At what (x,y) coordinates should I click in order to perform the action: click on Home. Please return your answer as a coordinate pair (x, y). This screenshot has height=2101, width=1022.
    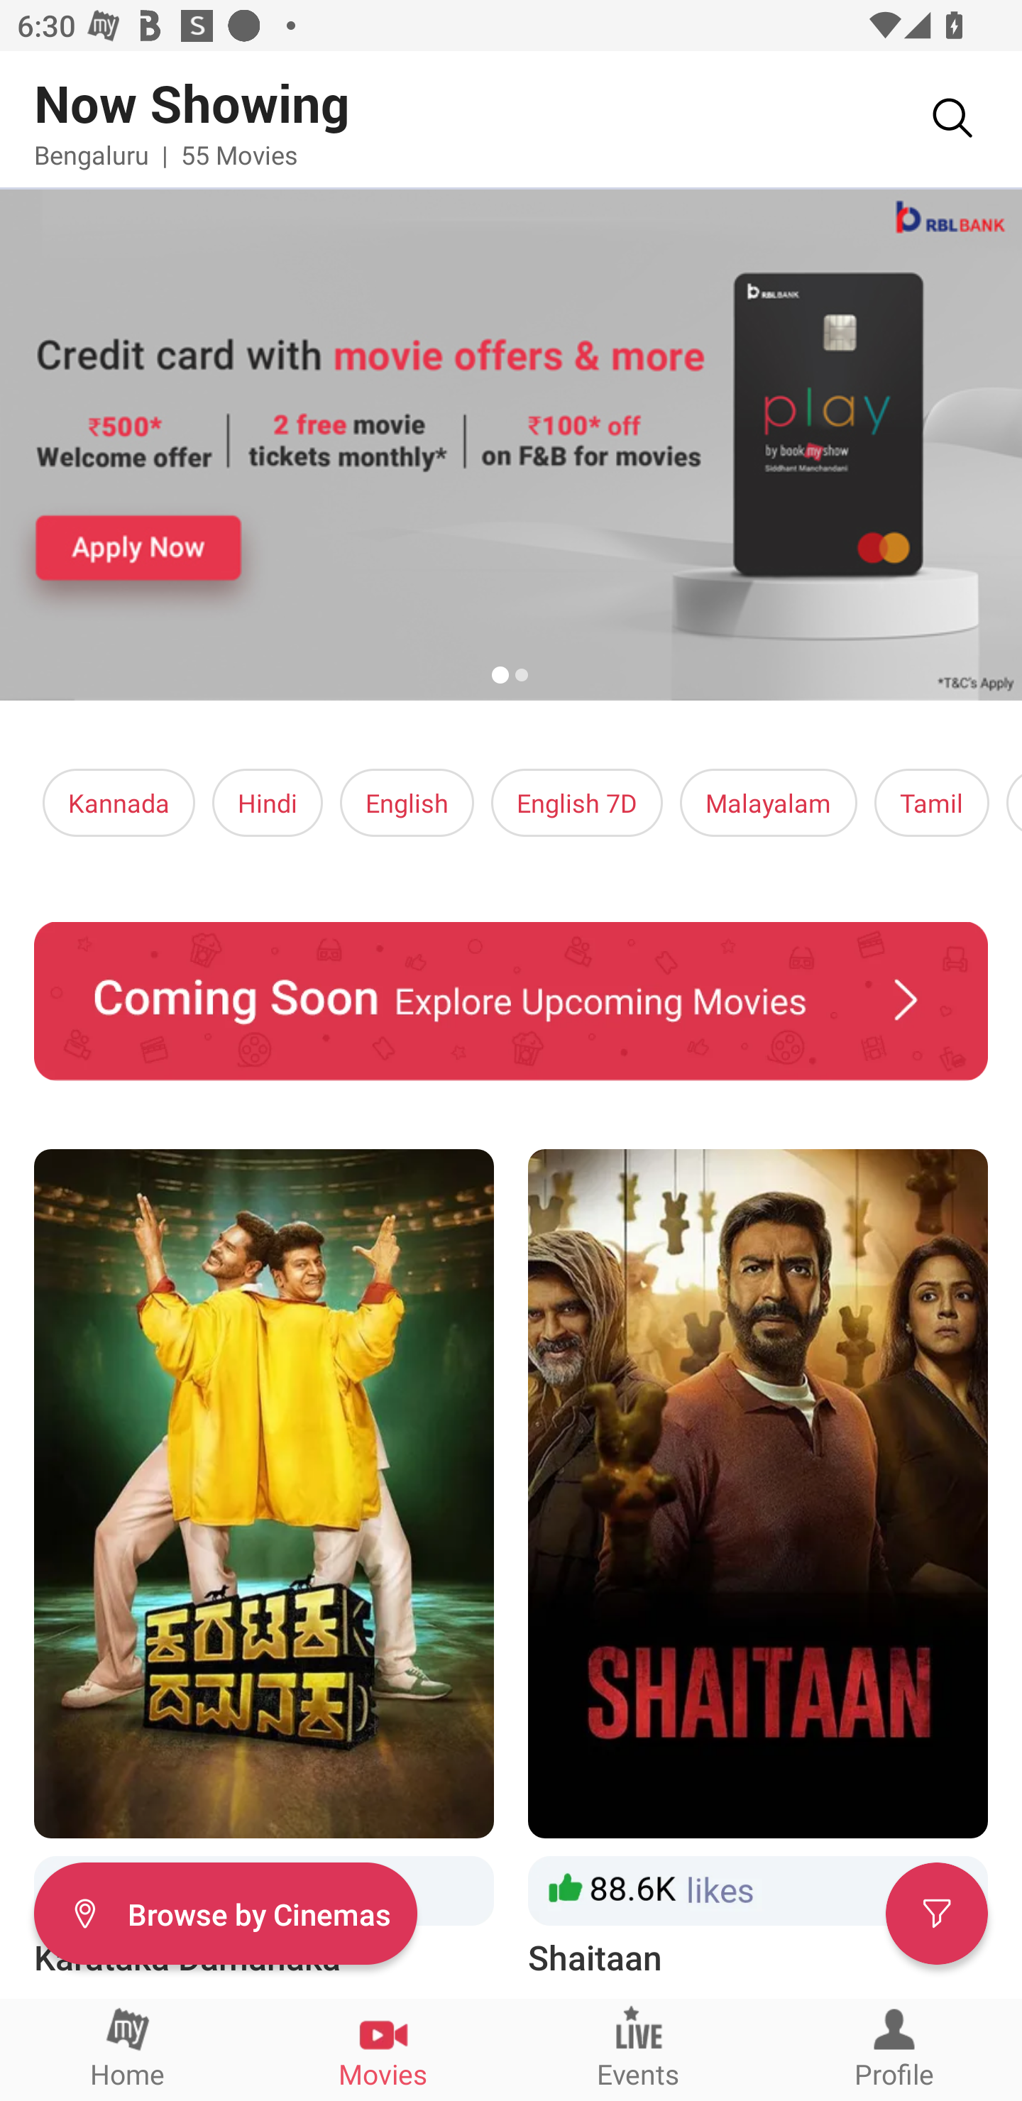
    Looking at the image, I should click on (128, 2049).